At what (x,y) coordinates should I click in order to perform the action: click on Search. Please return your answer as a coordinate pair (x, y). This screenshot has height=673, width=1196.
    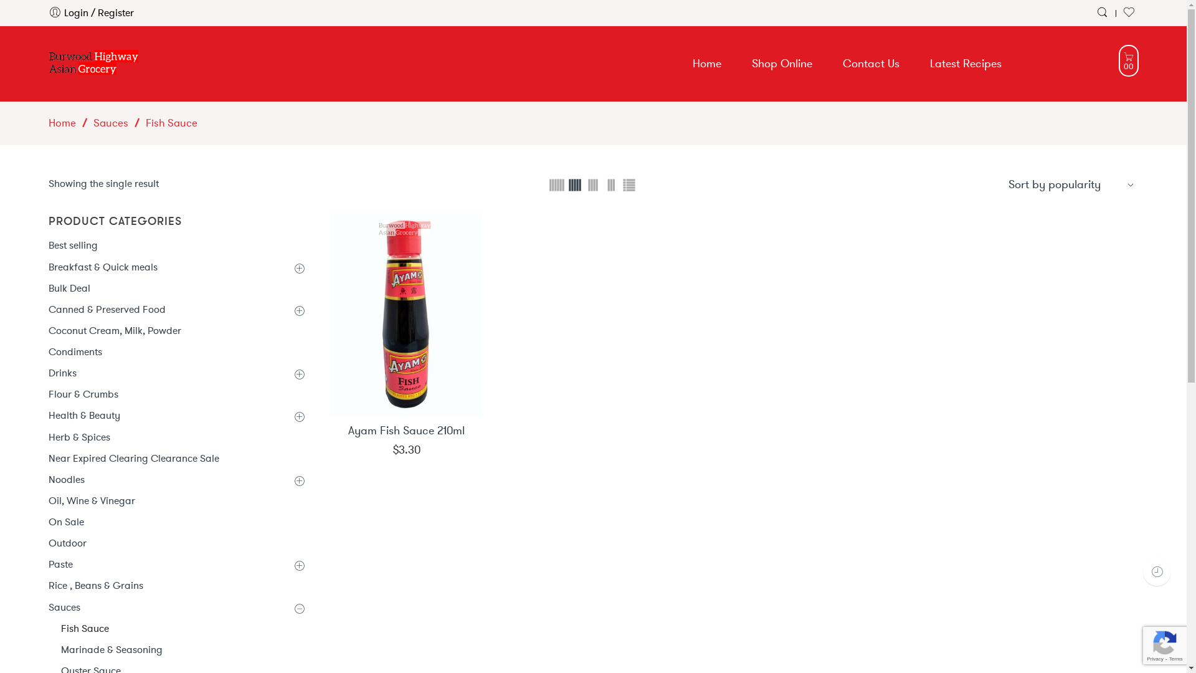
    Looking at the image, I should click on (1104, 12).